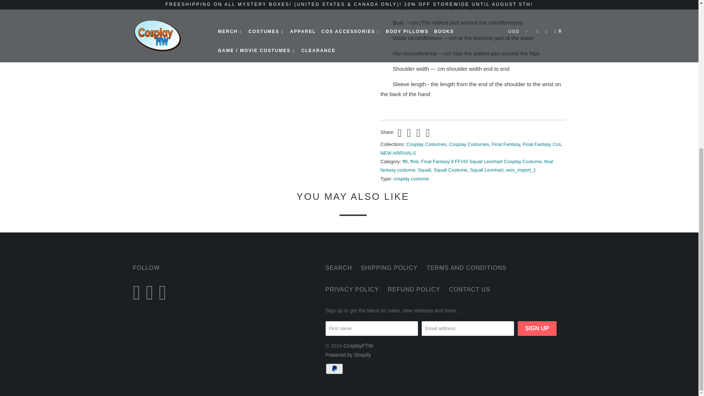  What do you see at coordinates (469, 144) in the screenshot?
I see `Cosplay Costumes` at bounding box center [469, 144].